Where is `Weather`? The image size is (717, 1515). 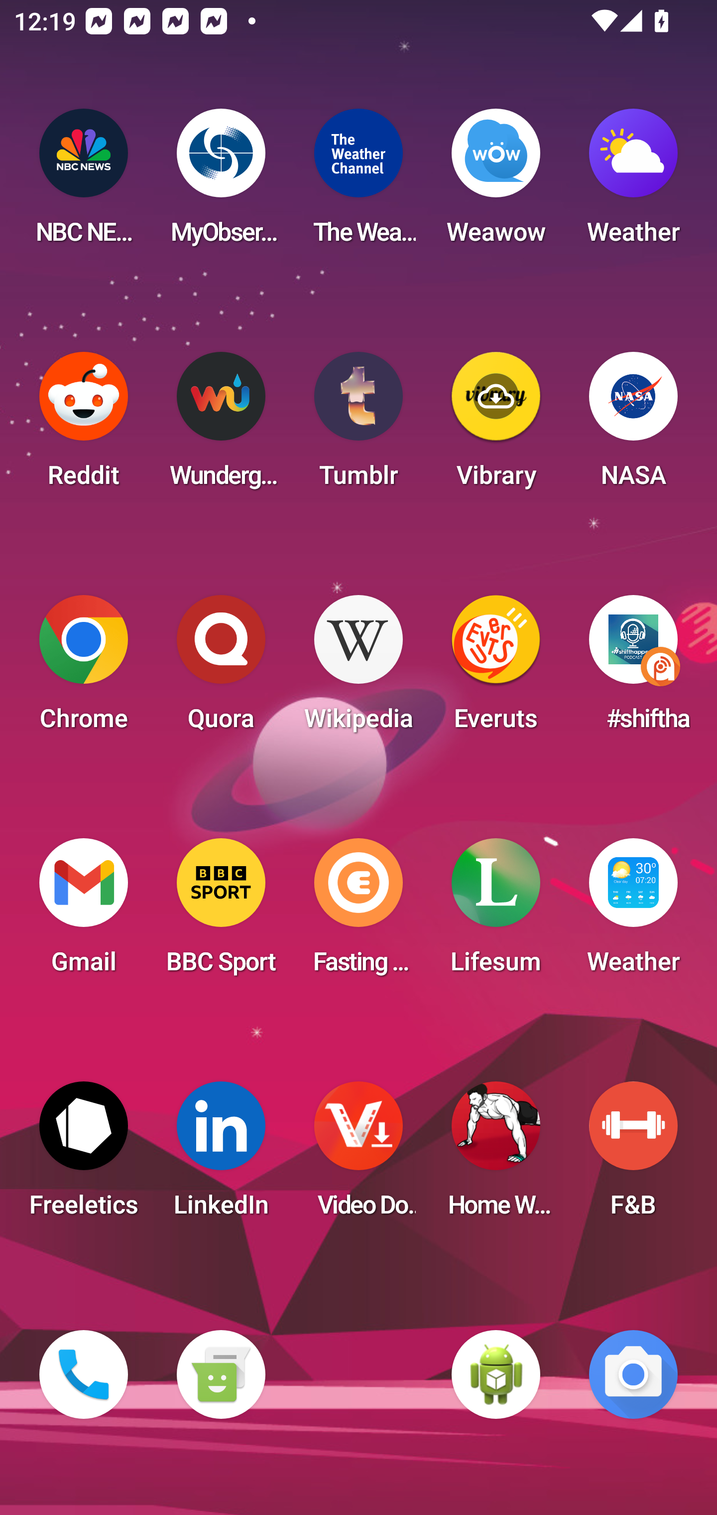
Weather is located at coordinates (633, 912).